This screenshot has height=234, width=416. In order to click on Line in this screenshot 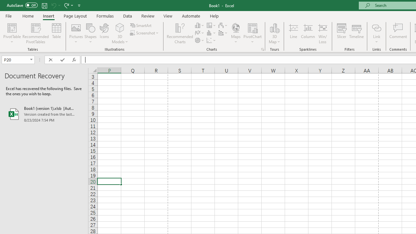, I will do `click(293, 33)`.